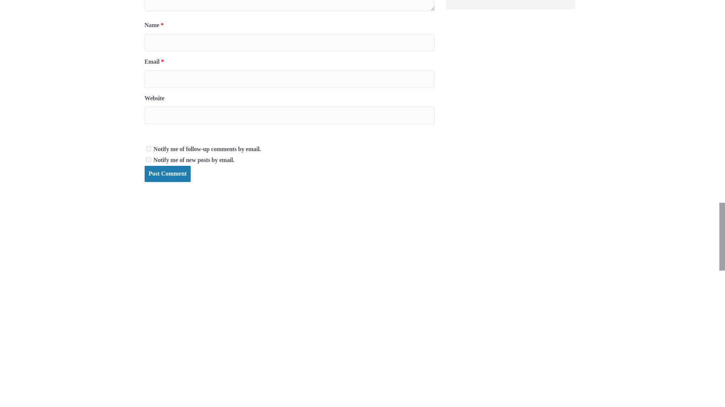 Image resolution: width=725 pixels, height=407 pixels. I want to click on subscribe, so click(148, 159).